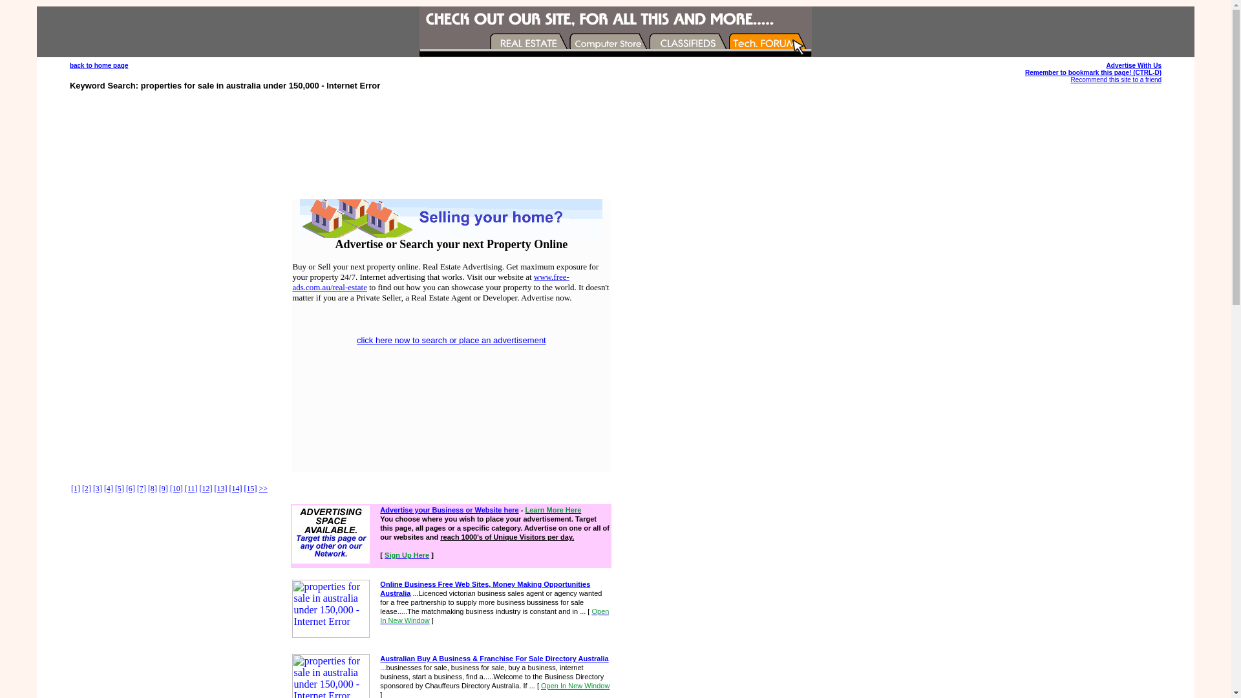 The height and width of the screenshot is (698, 1241). What do you see at coordinates (493, 419) in the screenshot?
I see `Advertisement` at bounding box center [493, 419].